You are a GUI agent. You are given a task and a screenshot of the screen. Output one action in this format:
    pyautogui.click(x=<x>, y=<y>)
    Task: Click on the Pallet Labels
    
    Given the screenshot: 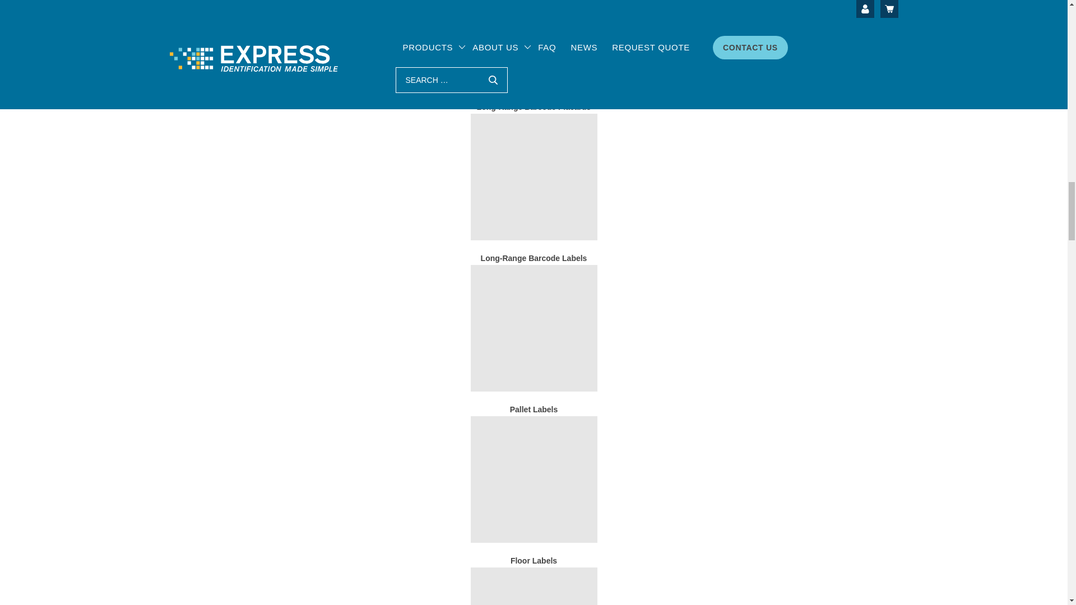 What is the action you would take?
    pyautogui.click(x=534, y=409)
    